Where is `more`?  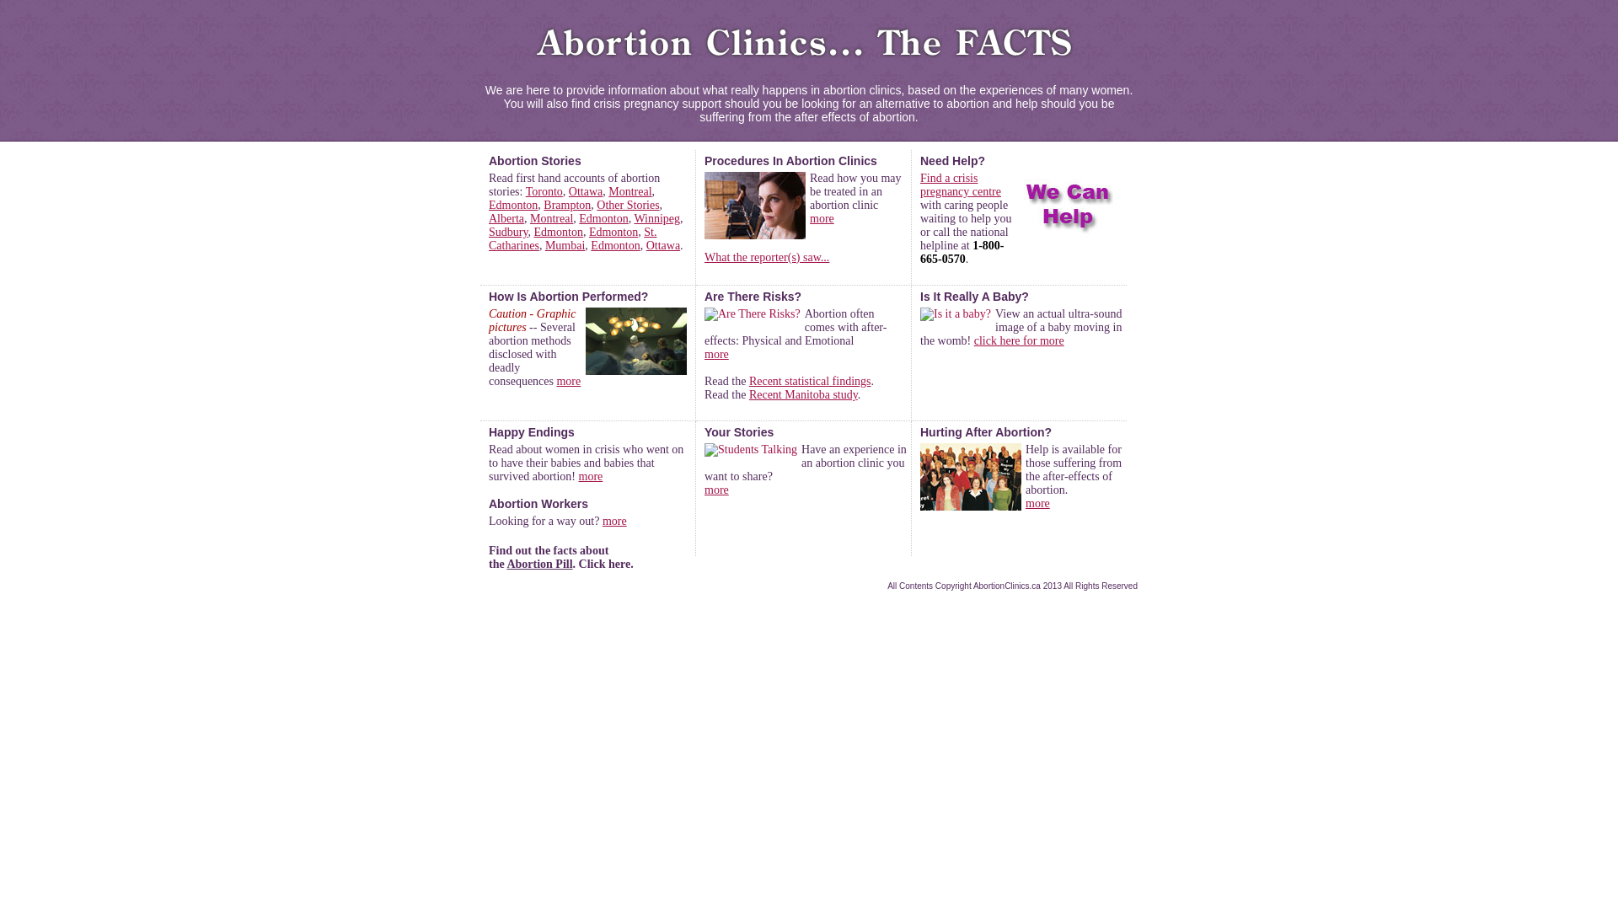 more is located at coordinates (822, 219).